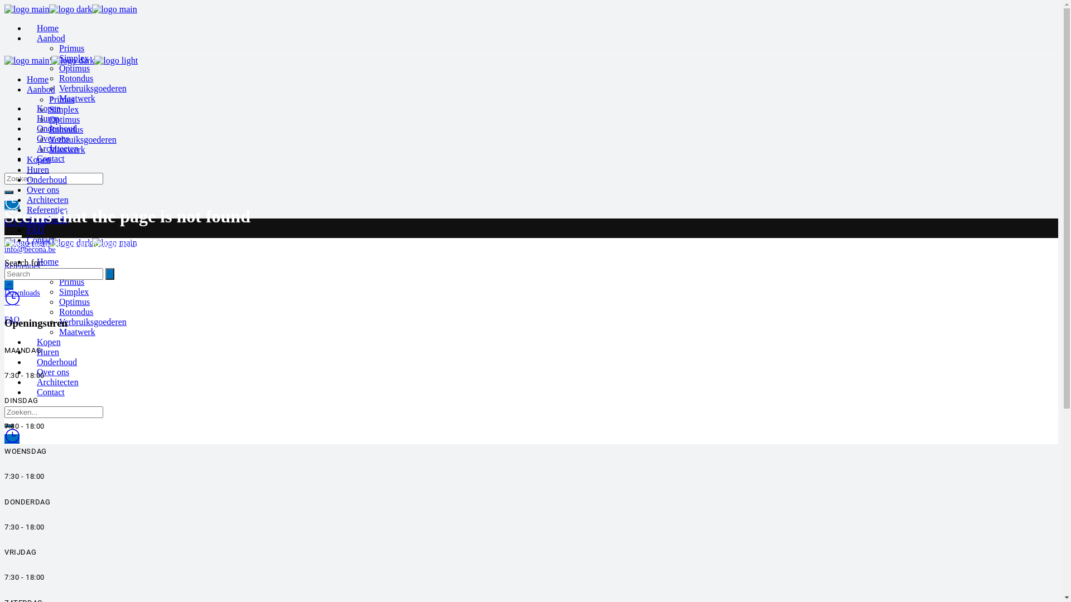 This screenshot has width=1071, height=602. What do you see at coordinates (47, 210) in the screenshot?
I see `Referenties` at bounding box center [47, 210].